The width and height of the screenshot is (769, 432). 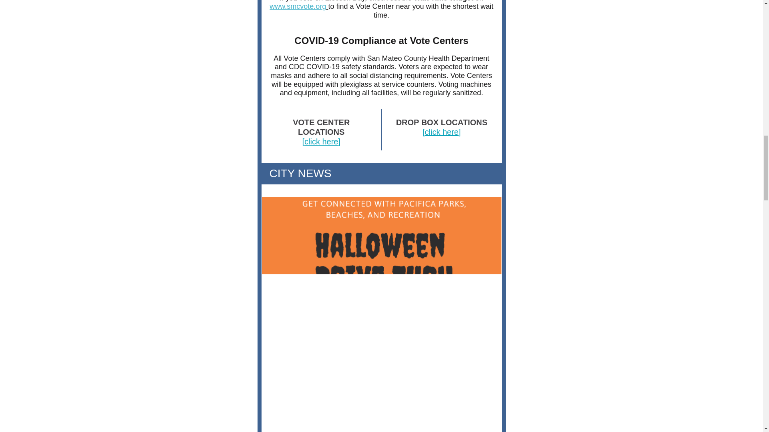 I want to click on www.smcvote.org, so click(x=298, y=6).